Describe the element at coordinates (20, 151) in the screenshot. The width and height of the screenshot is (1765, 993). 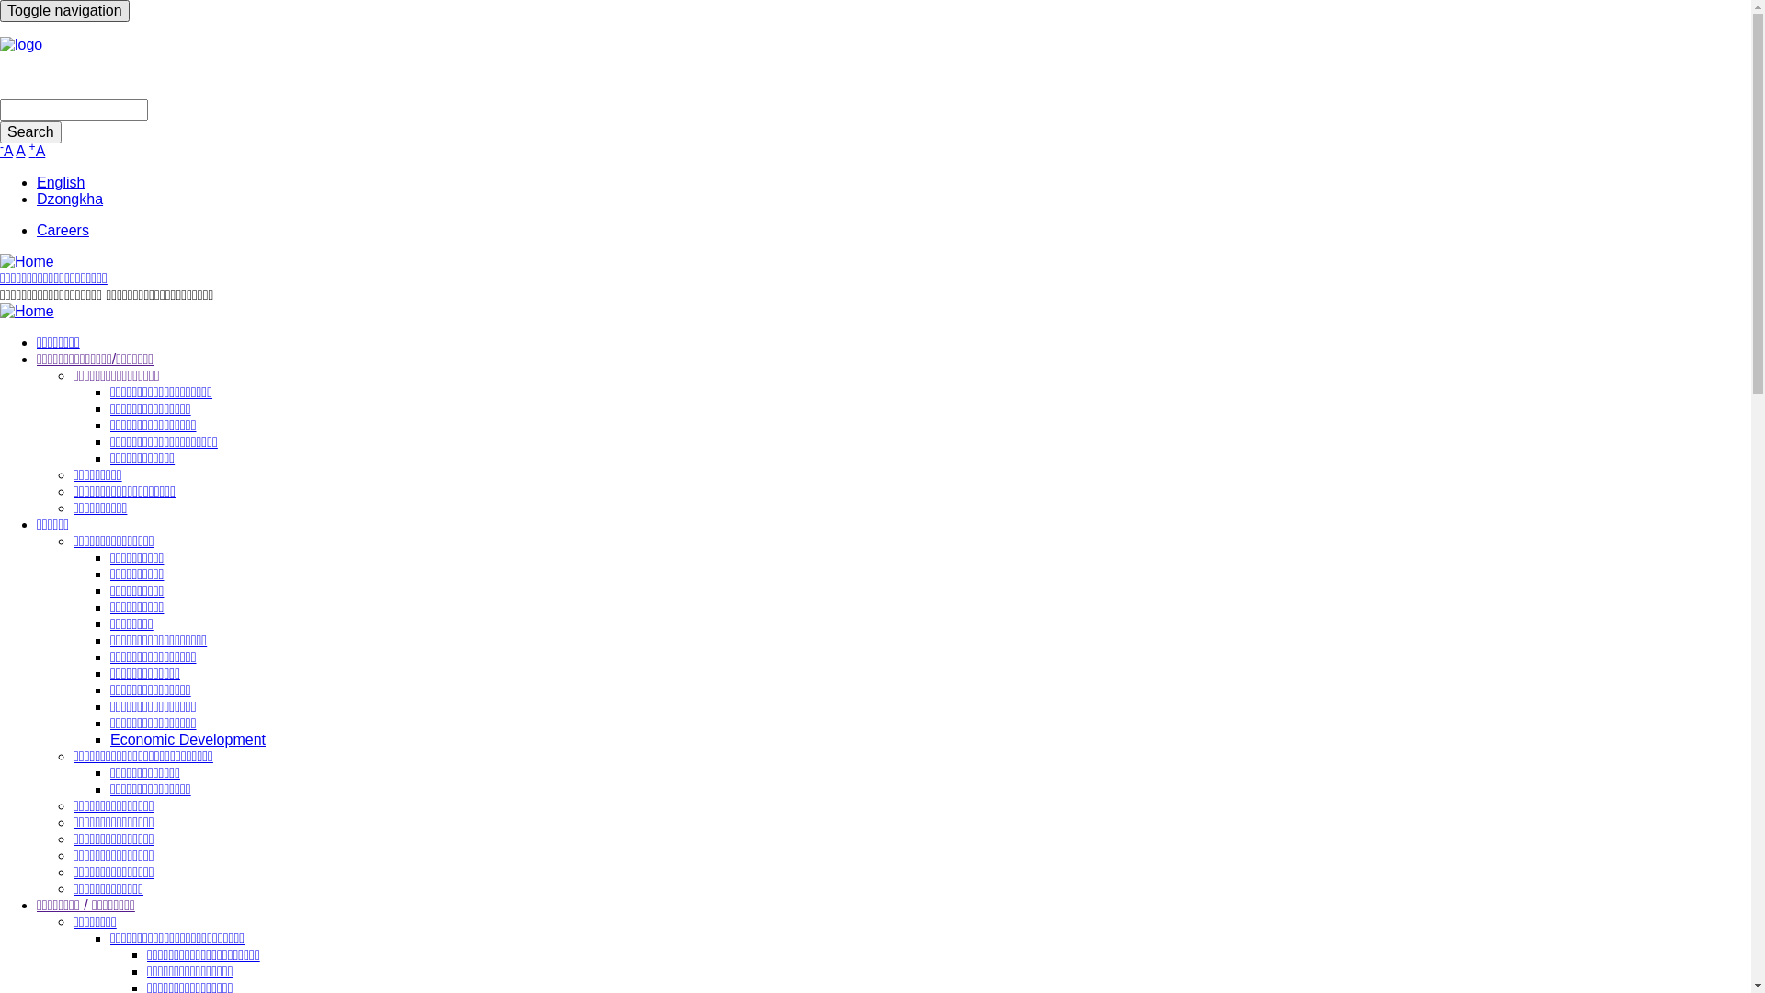
I see `A` at that location.